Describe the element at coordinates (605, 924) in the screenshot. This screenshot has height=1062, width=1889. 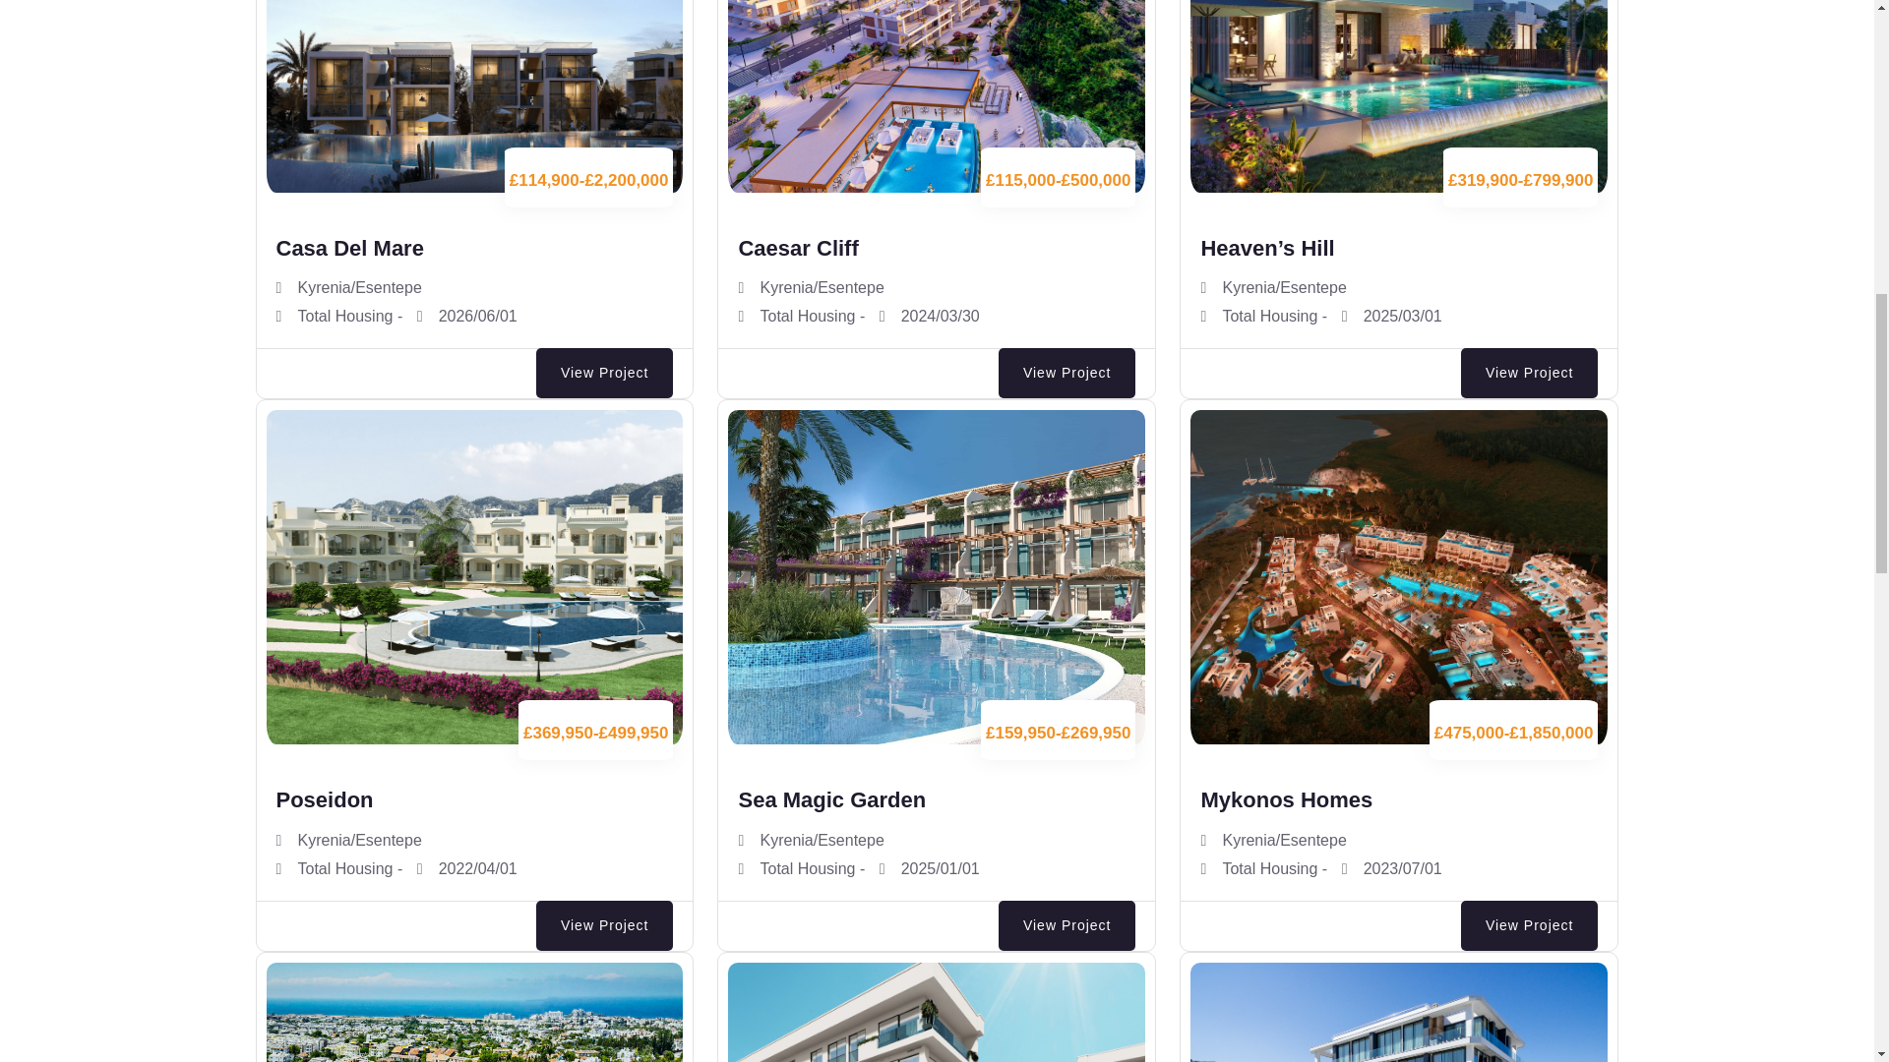
I see `View Project` at that location.